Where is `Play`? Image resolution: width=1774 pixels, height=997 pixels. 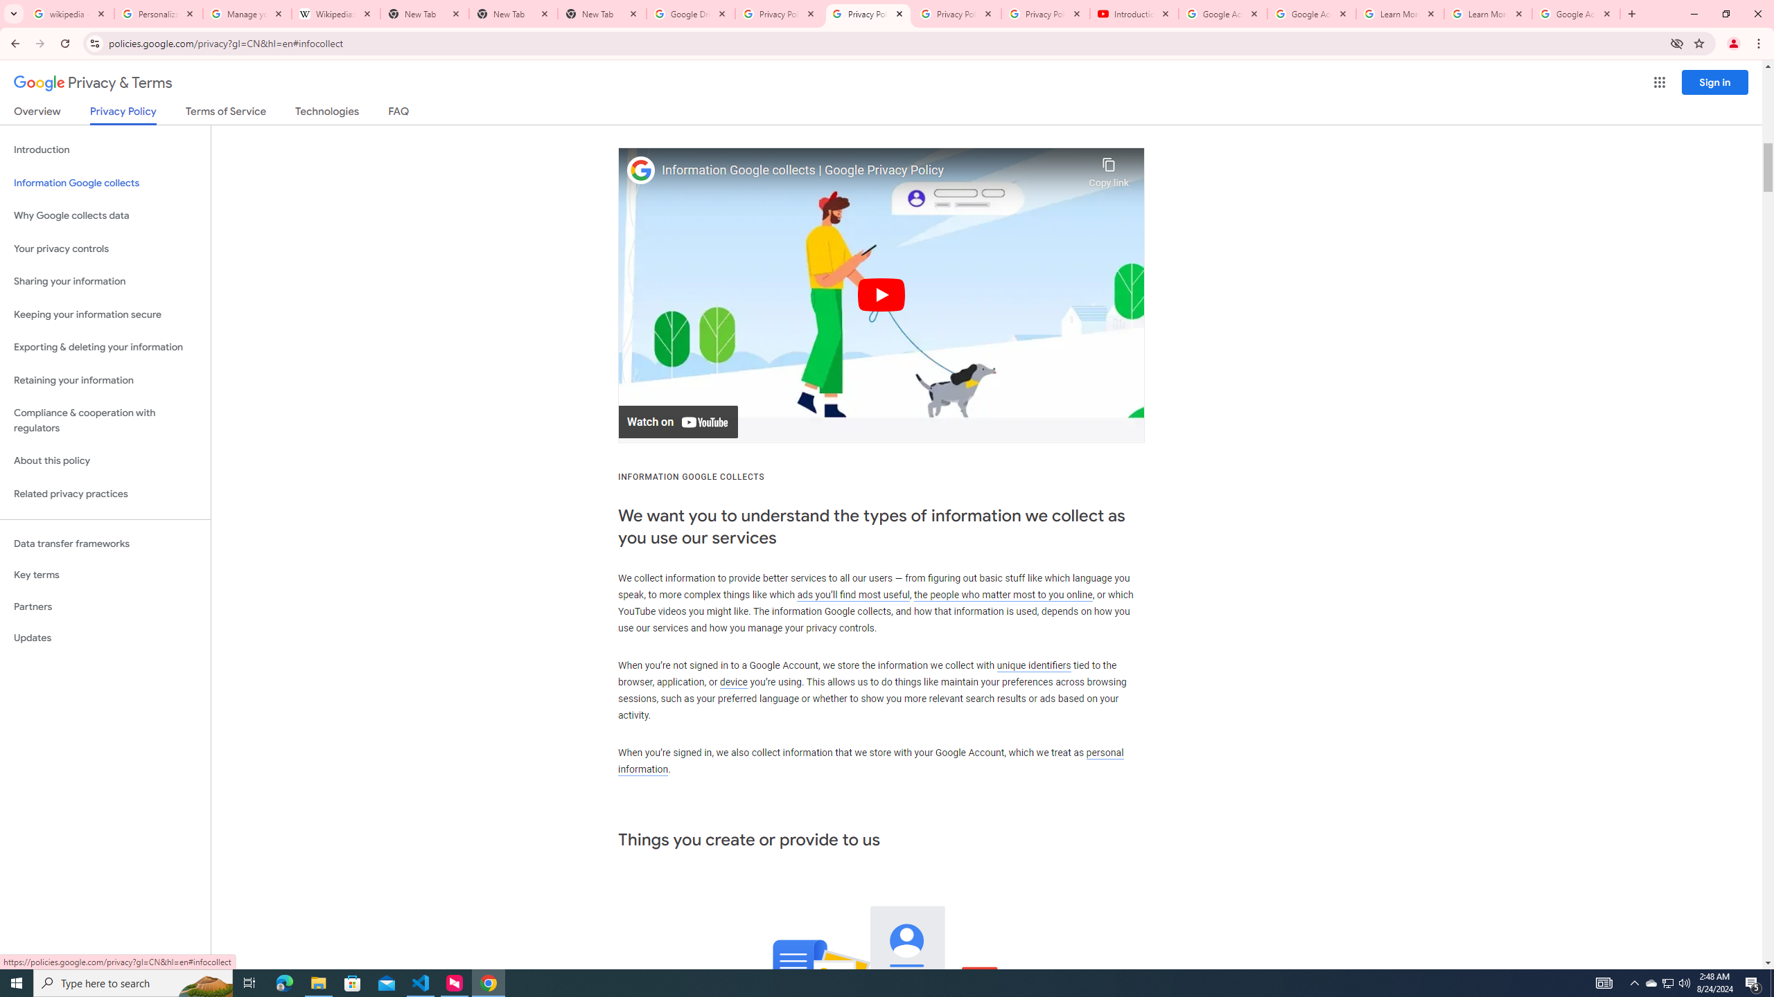
Play is located at coordinates (881, 295).